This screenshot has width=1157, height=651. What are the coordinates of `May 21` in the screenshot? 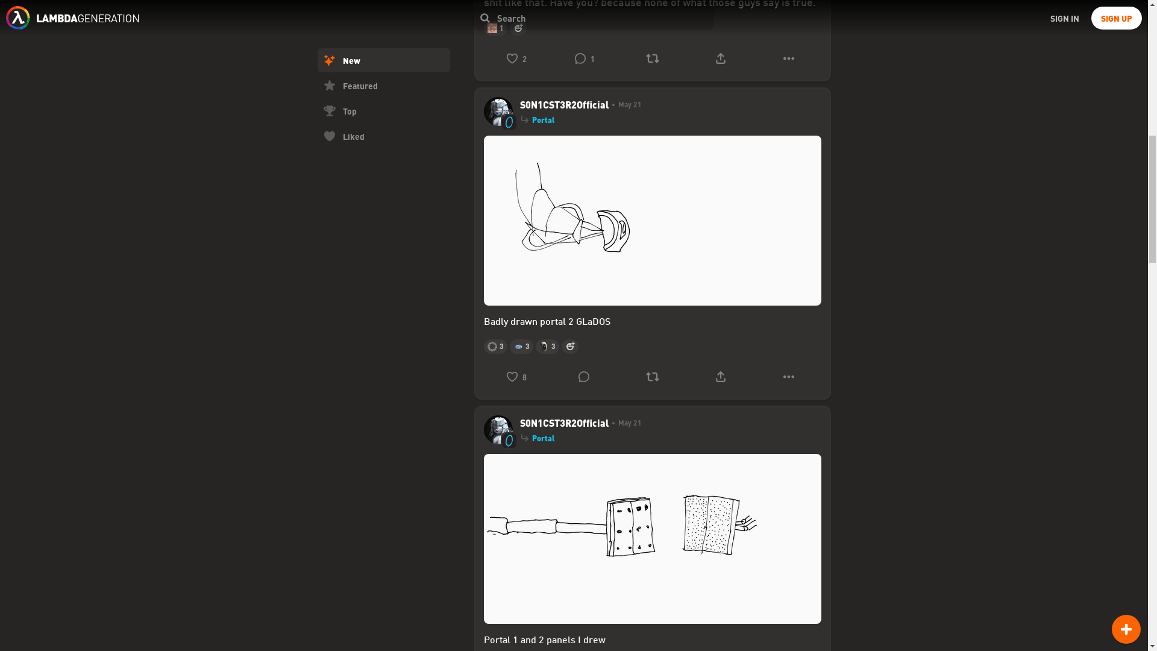 It's located at (625, 105).